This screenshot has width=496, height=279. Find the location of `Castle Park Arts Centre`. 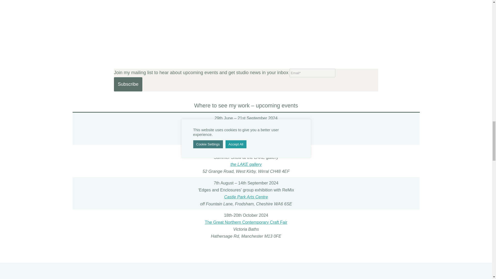

Castle Park Arts Centre is located at coordinates (246, 197).